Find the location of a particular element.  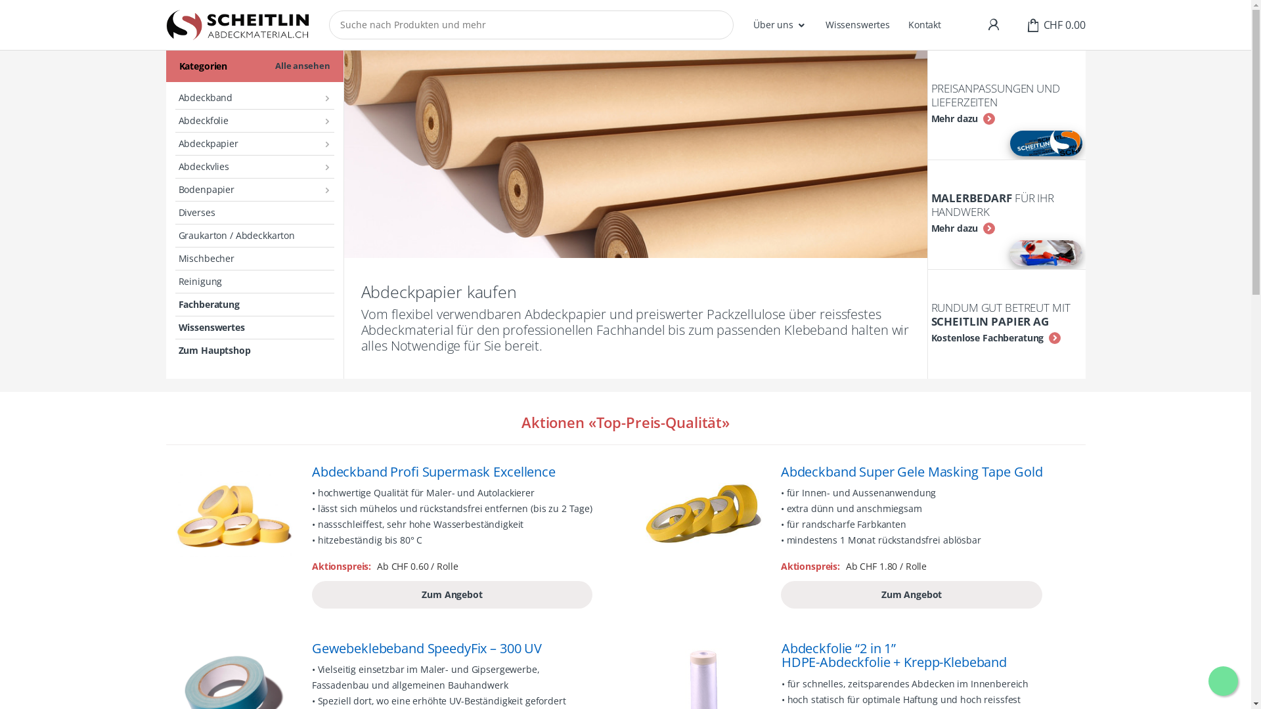

Fachberatung is located at coordinates (254, 305).